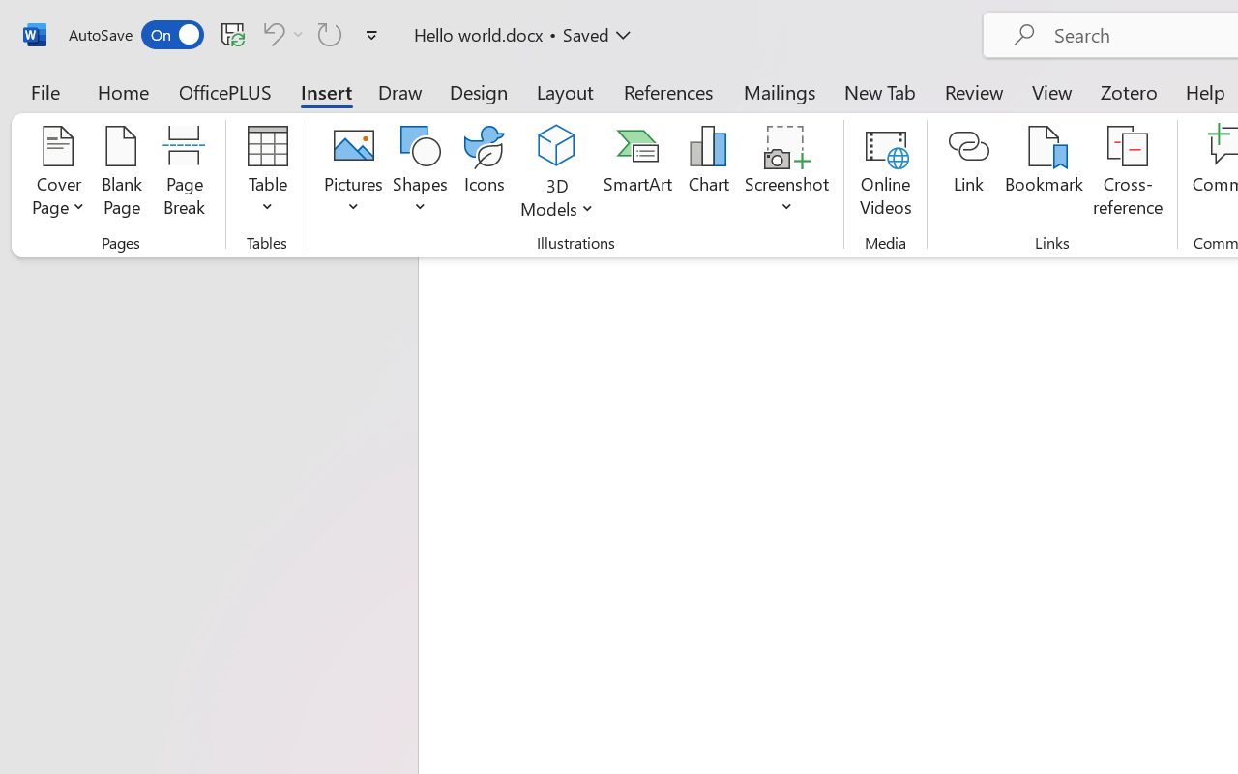 This screenshot has width=1238, height=774. I want to click on Mailings, so click(780, 91).